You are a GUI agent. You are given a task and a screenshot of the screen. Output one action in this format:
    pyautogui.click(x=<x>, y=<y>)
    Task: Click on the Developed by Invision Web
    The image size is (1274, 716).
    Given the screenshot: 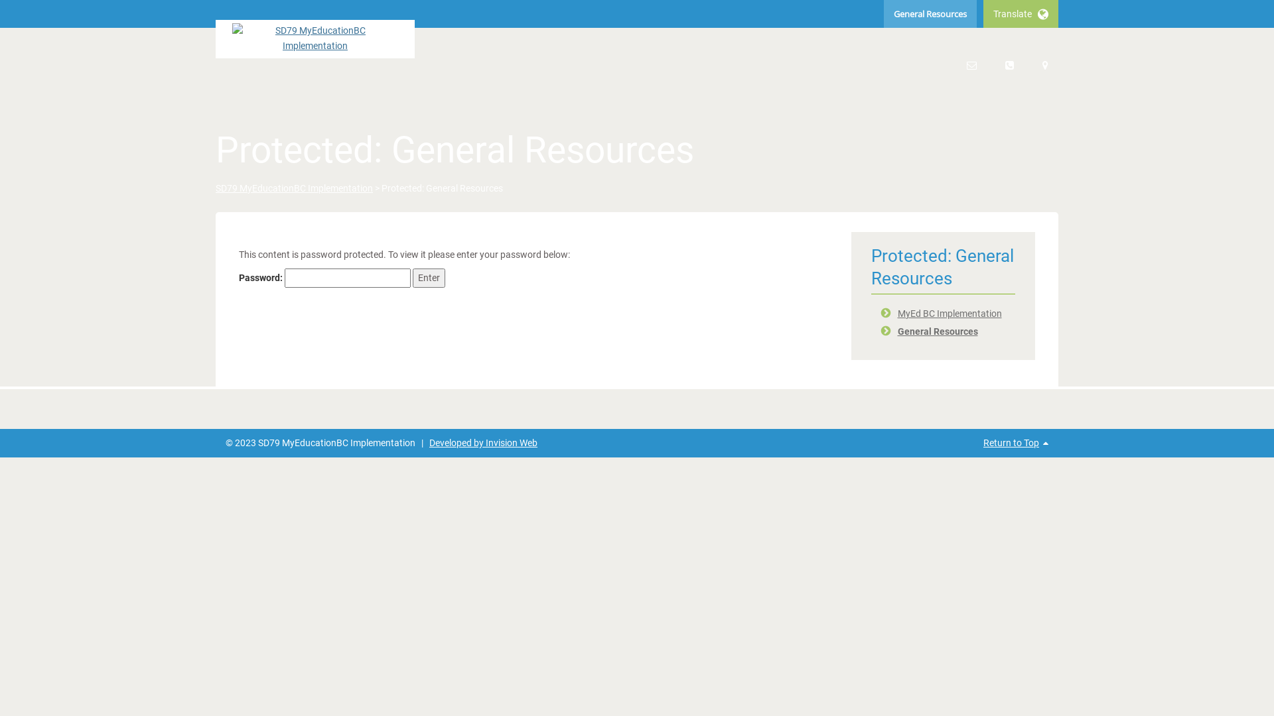 What is the action you would take?
    pyautogui.click(x=483, y=443)
    